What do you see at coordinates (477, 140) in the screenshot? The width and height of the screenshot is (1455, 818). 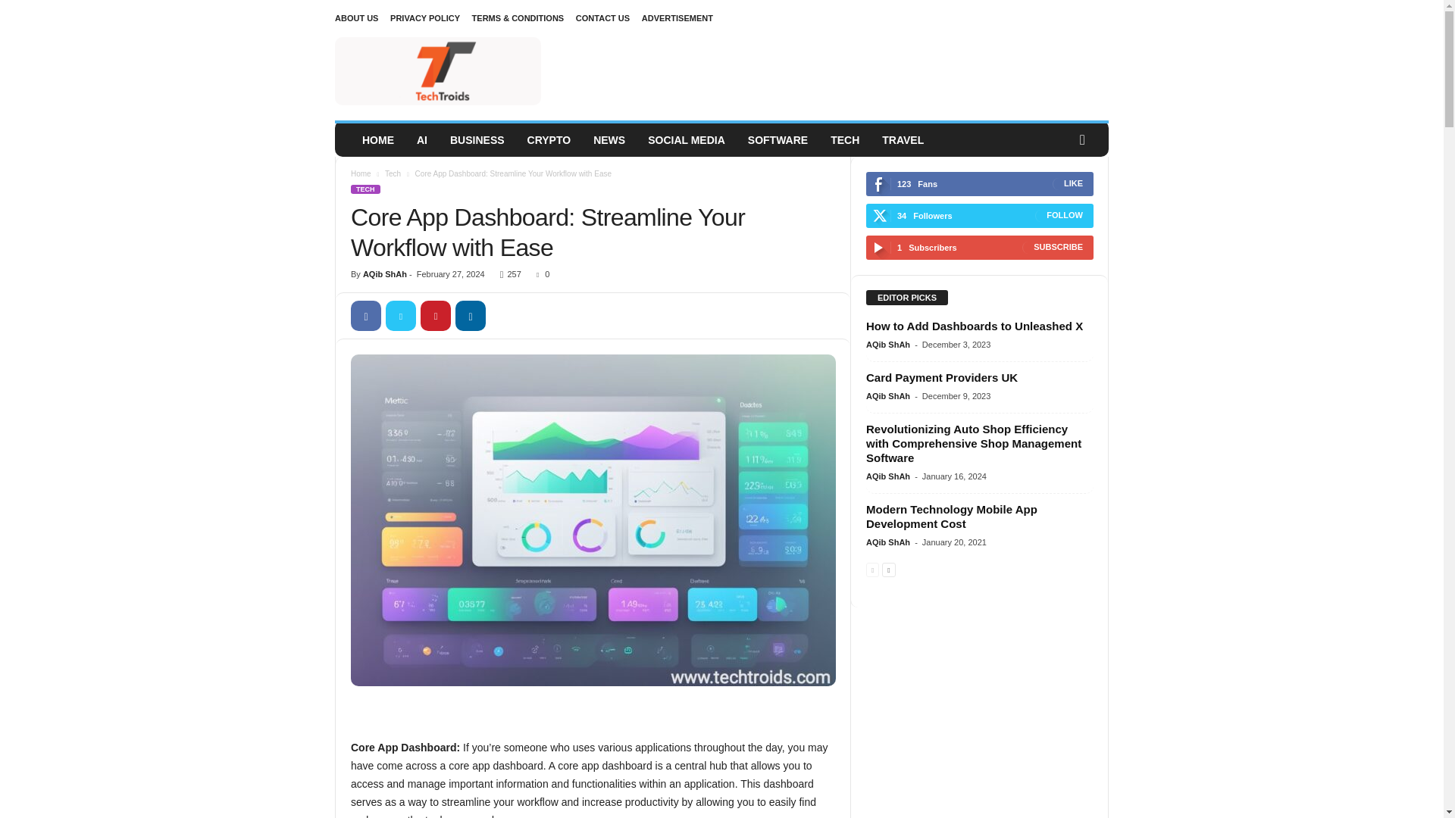 I see `BUSINESS` at bounding box center [477, 140].